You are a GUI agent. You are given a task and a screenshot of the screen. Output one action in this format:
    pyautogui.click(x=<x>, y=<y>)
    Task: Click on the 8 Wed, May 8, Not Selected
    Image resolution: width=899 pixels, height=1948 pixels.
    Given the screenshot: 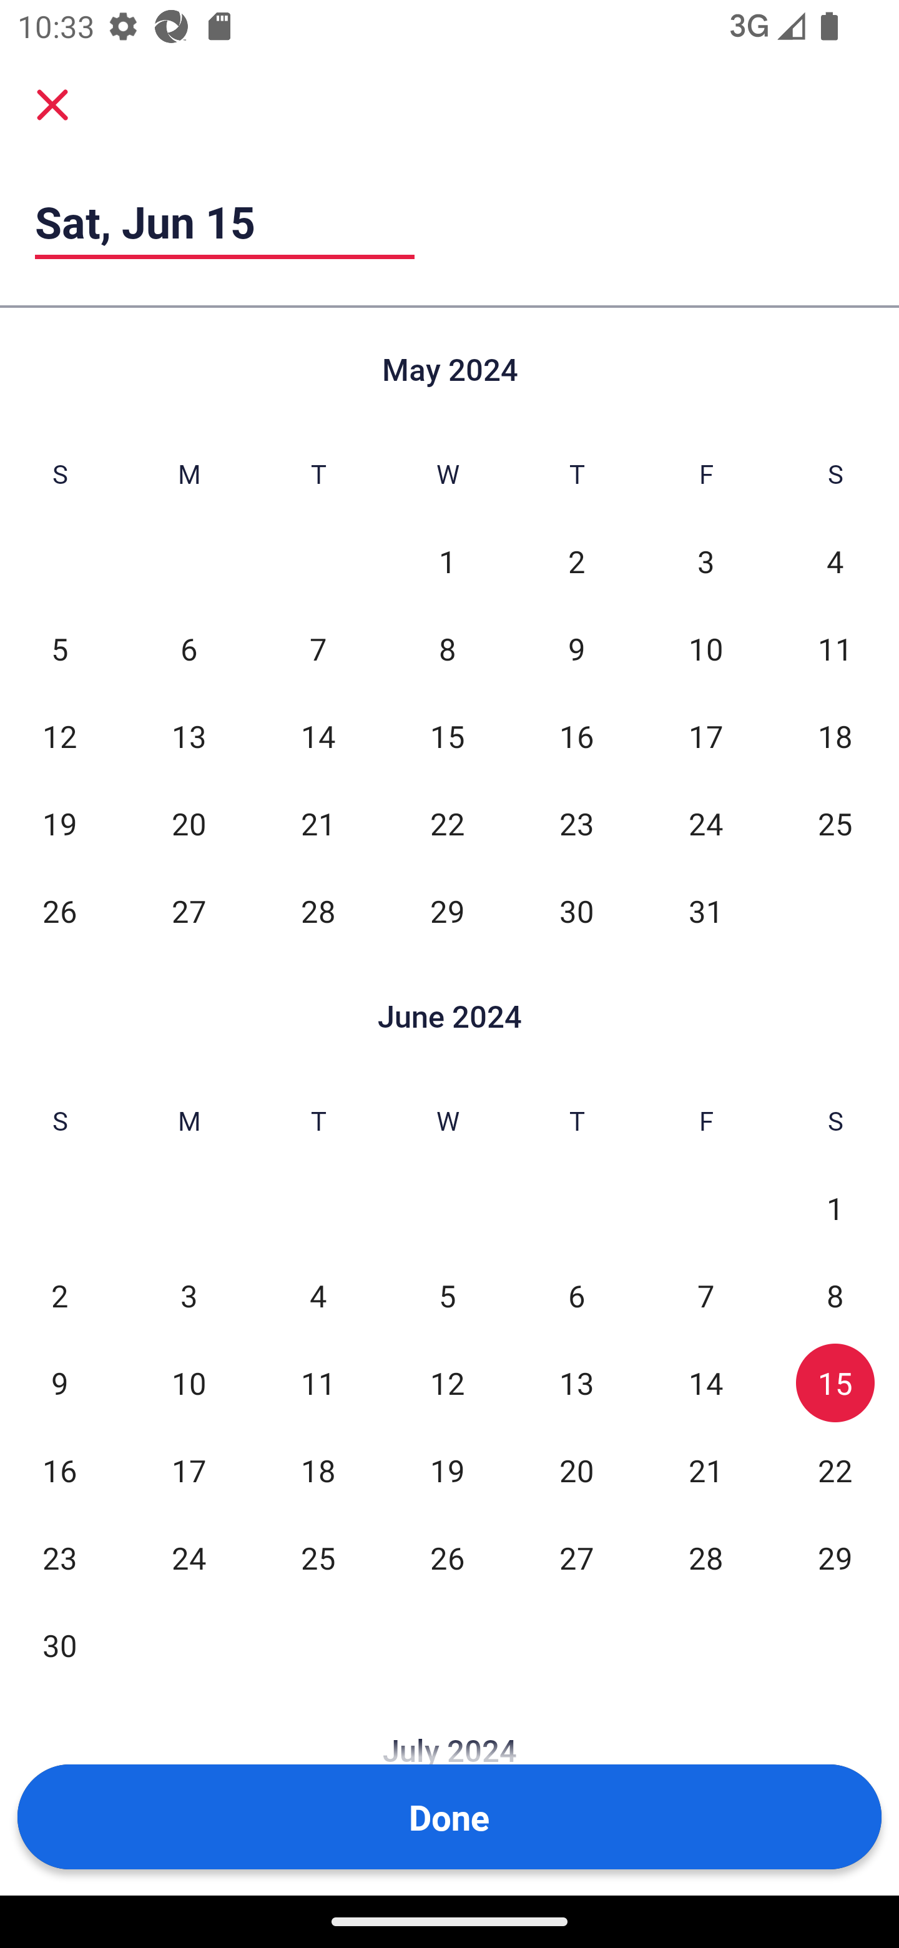 What is the action you would take?
    pyautogui.click(x=447, y=648)
    